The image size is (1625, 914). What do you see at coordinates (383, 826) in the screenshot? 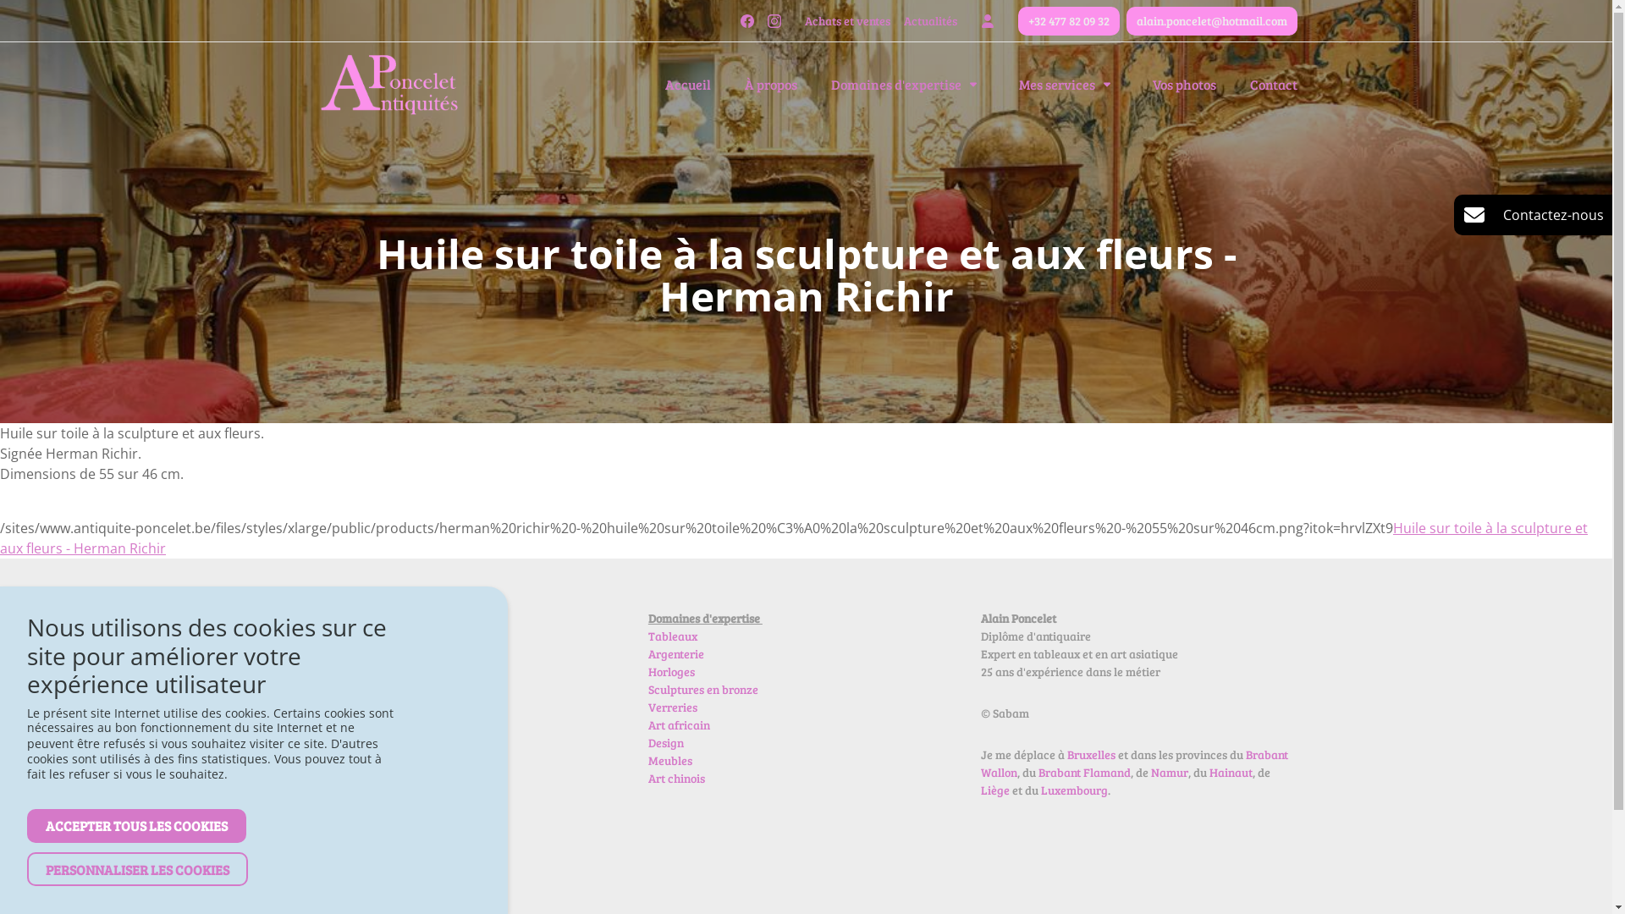
I see `+32 477 820 932` at bounding box center [383, 826].